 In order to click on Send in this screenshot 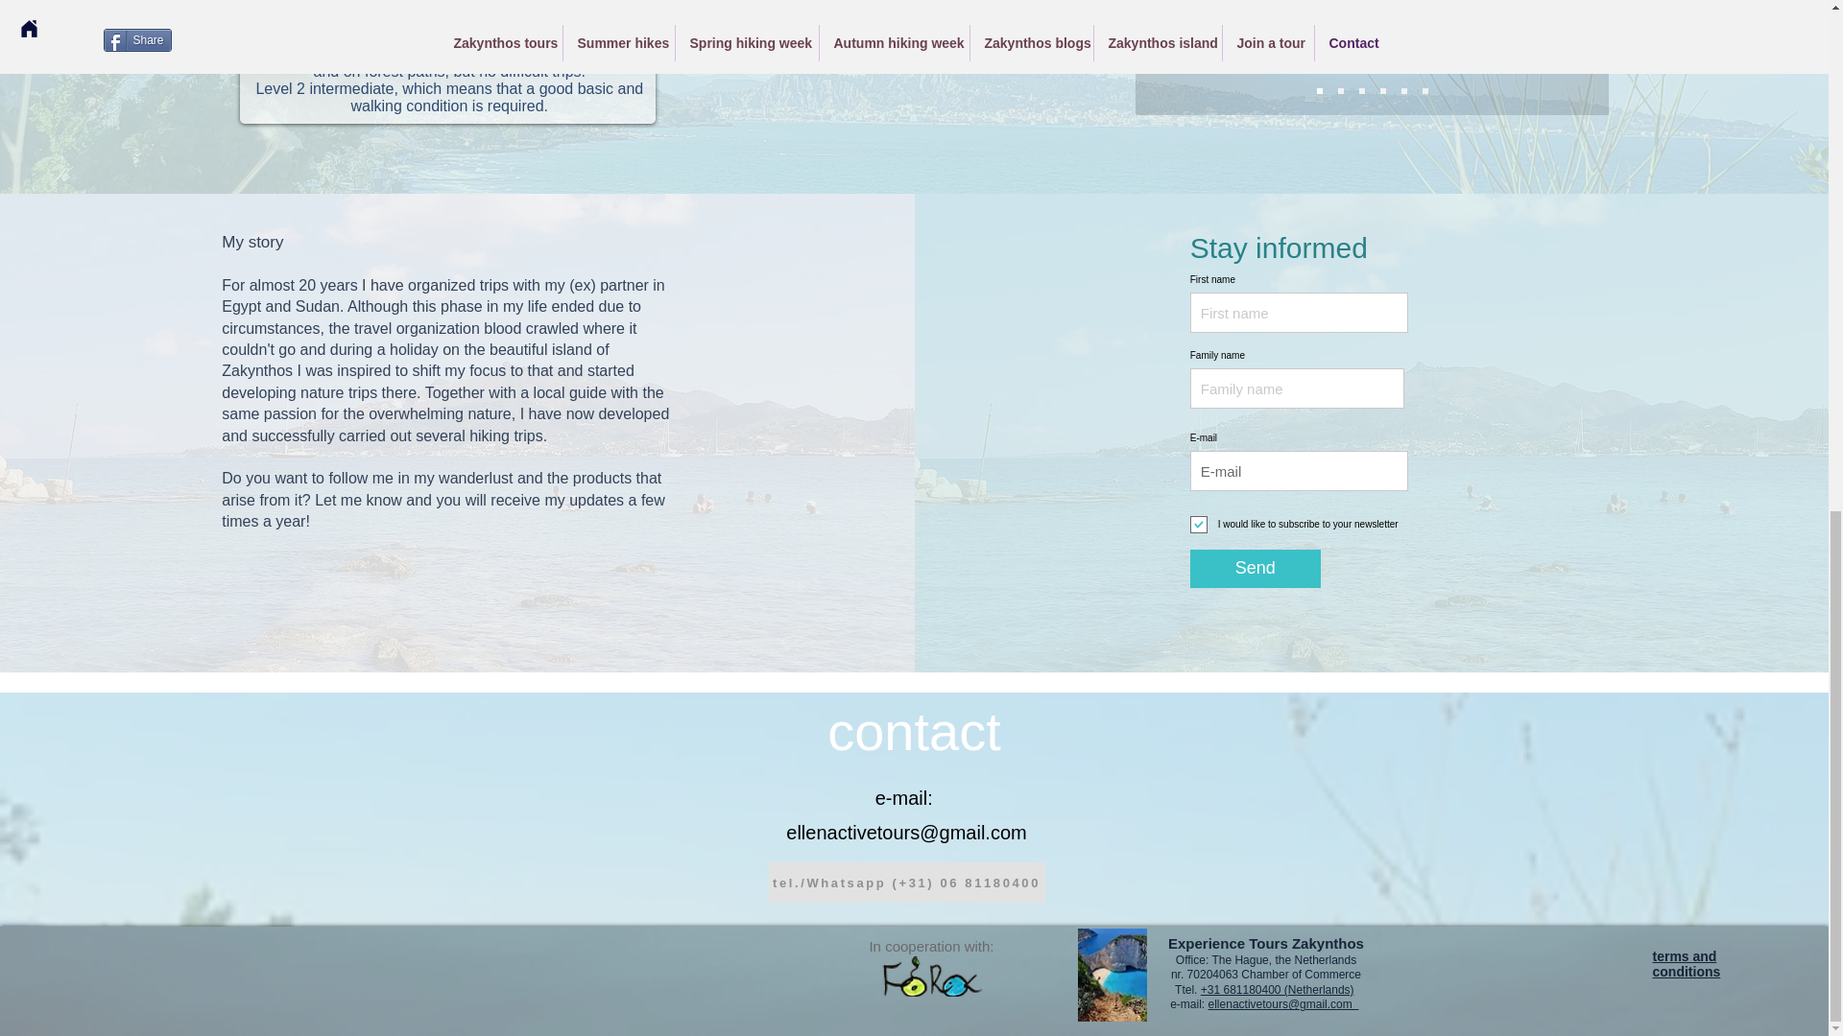, I will do `click(1256, 569)`.